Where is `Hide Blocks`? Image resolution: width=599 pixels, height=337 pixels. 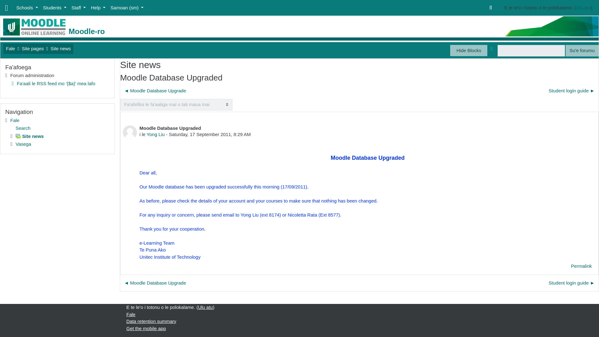 Hide Blocks is located at coordinates (469, 51).